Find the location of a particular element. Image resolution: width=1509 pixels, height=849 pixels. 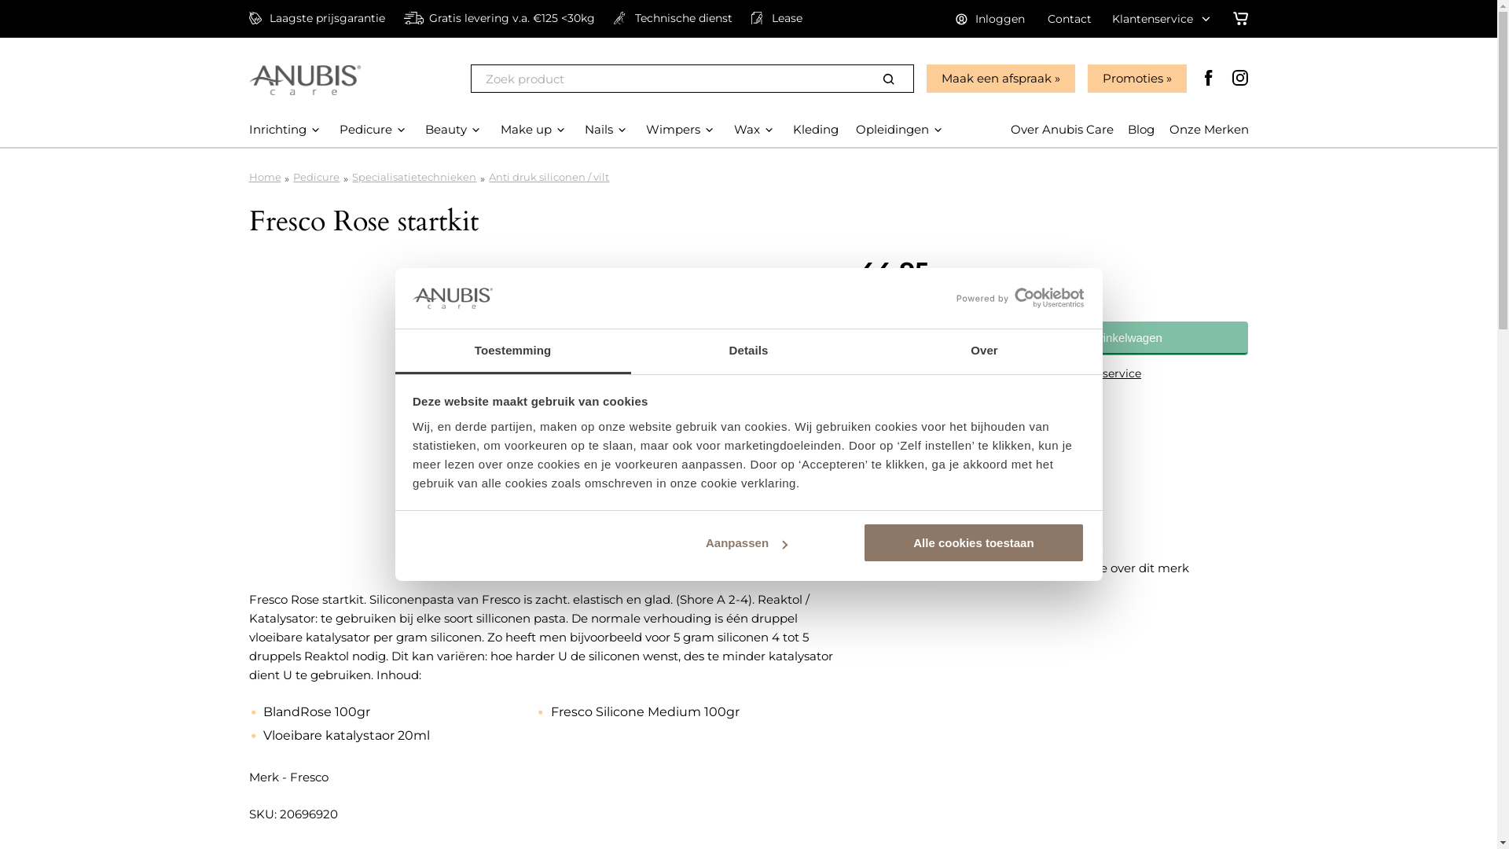

Lease is located at coordinates (898, 464).